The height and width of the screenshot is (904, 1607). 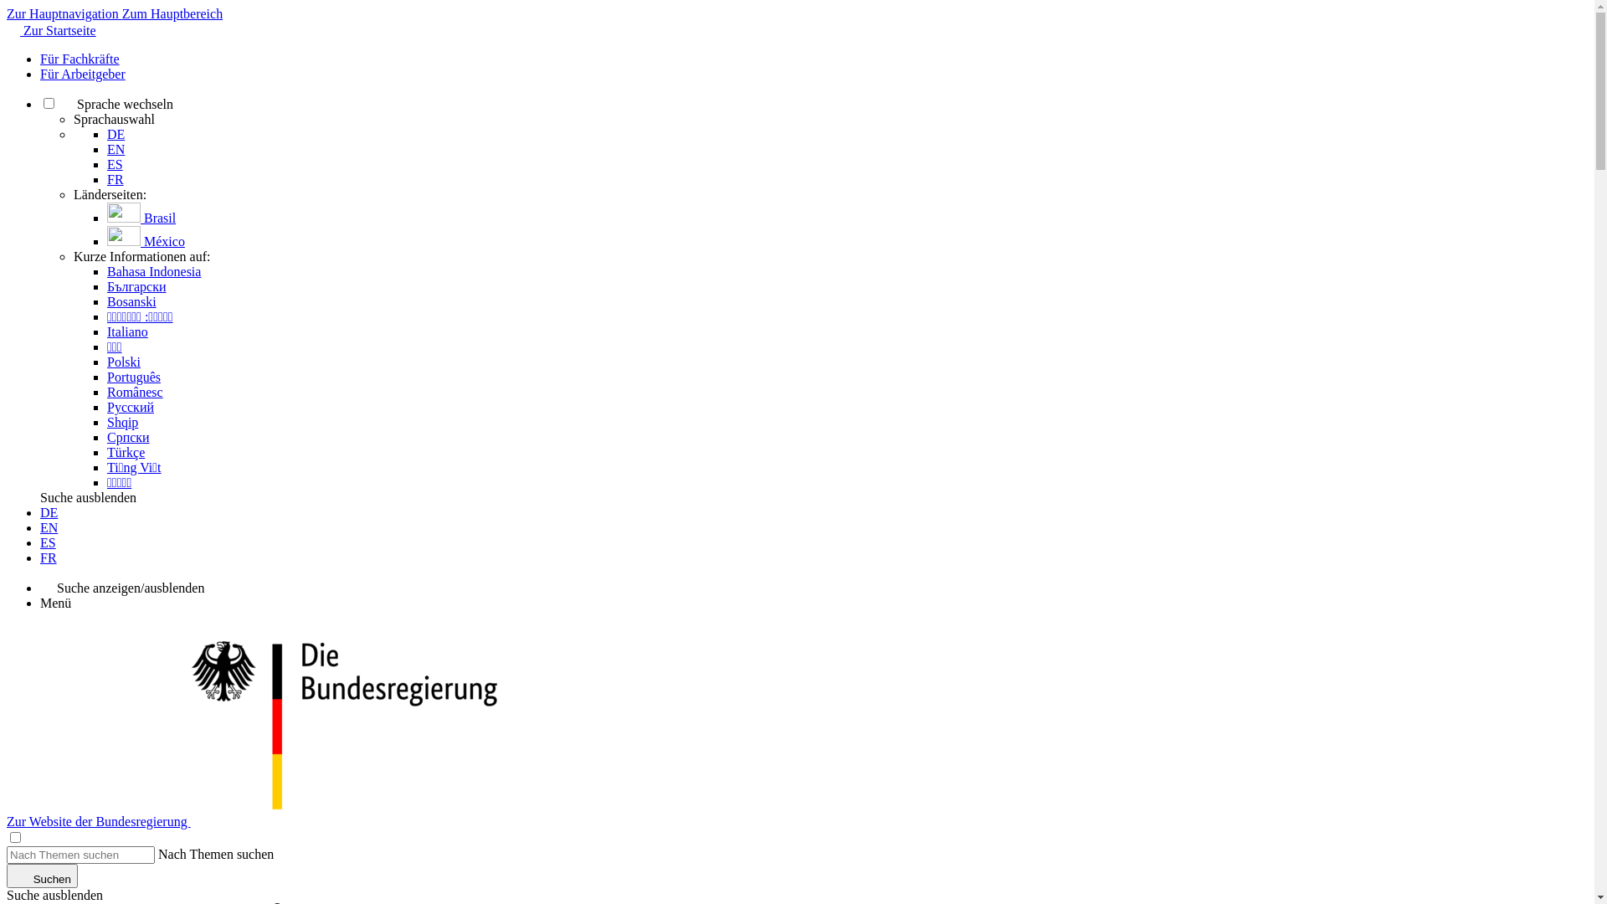 What do you see at coordinates (49, 542) in the screenshot?
I see `ES` at bounding box center [49, 542].